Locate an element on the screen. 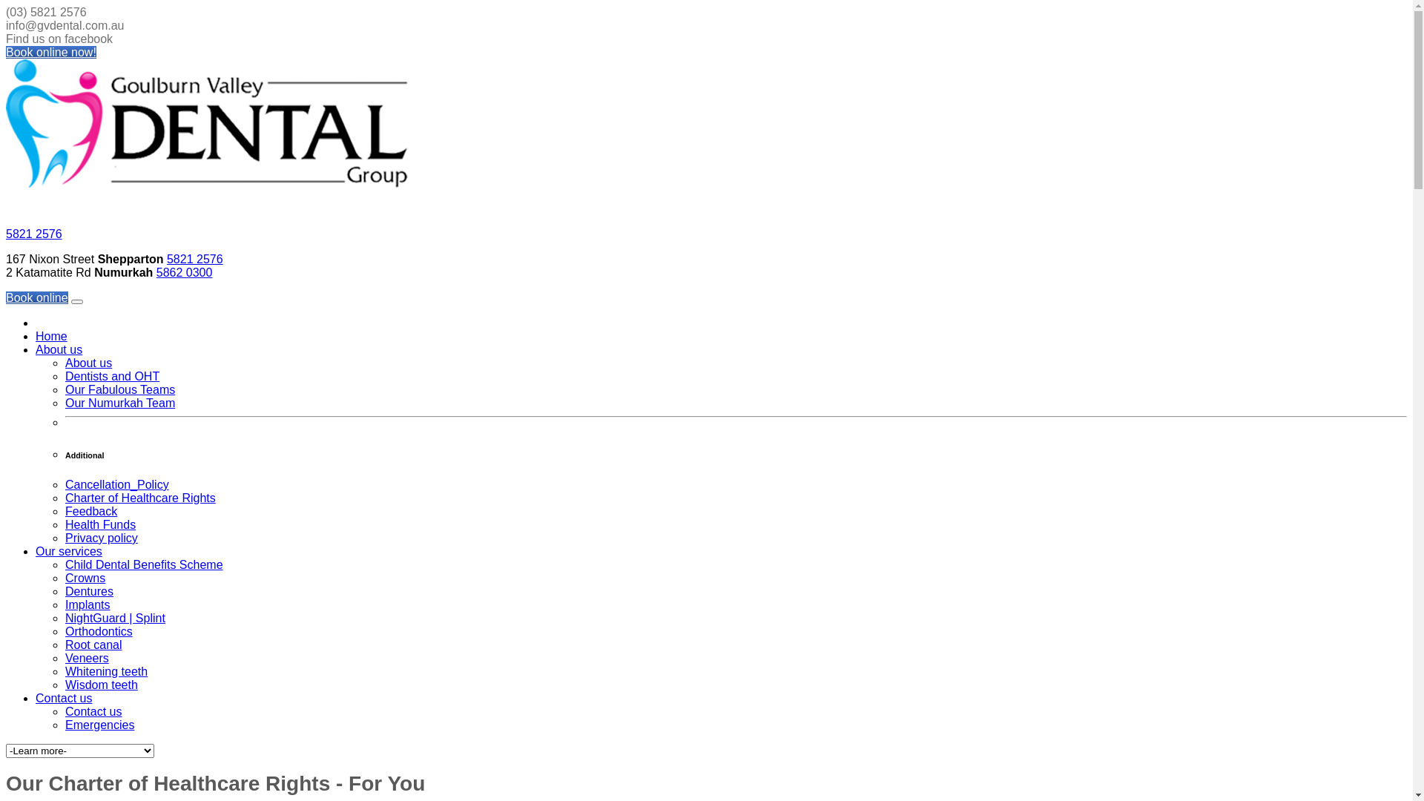  NightGuard | Splint is located at coordinates (116, 619).